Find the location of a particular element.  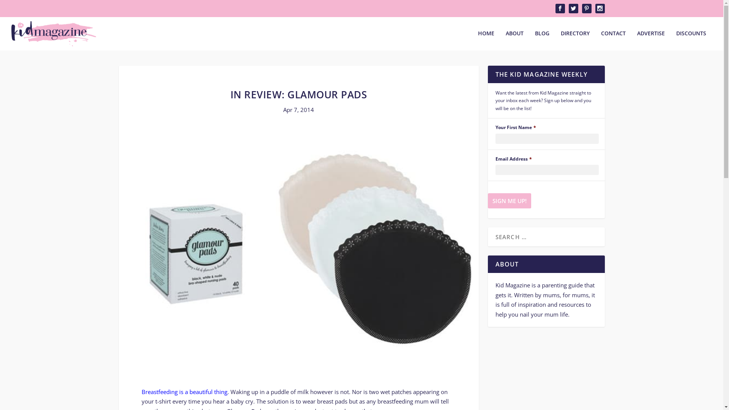

CONTACT is located at coordinates (614, 40).